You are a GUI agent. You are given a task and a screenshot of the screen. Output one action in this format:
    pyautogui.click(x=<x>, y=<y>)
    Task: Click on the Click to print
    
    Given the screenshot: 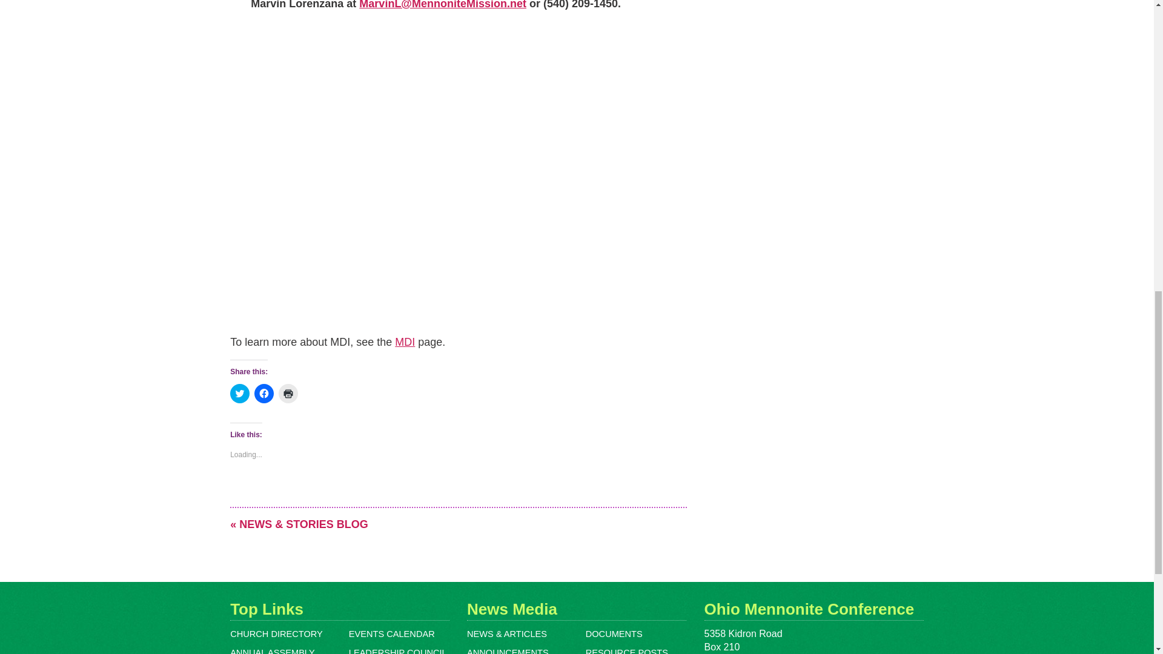 What is the action you would take?
    pyautogui.click(x=288, y=394)
    